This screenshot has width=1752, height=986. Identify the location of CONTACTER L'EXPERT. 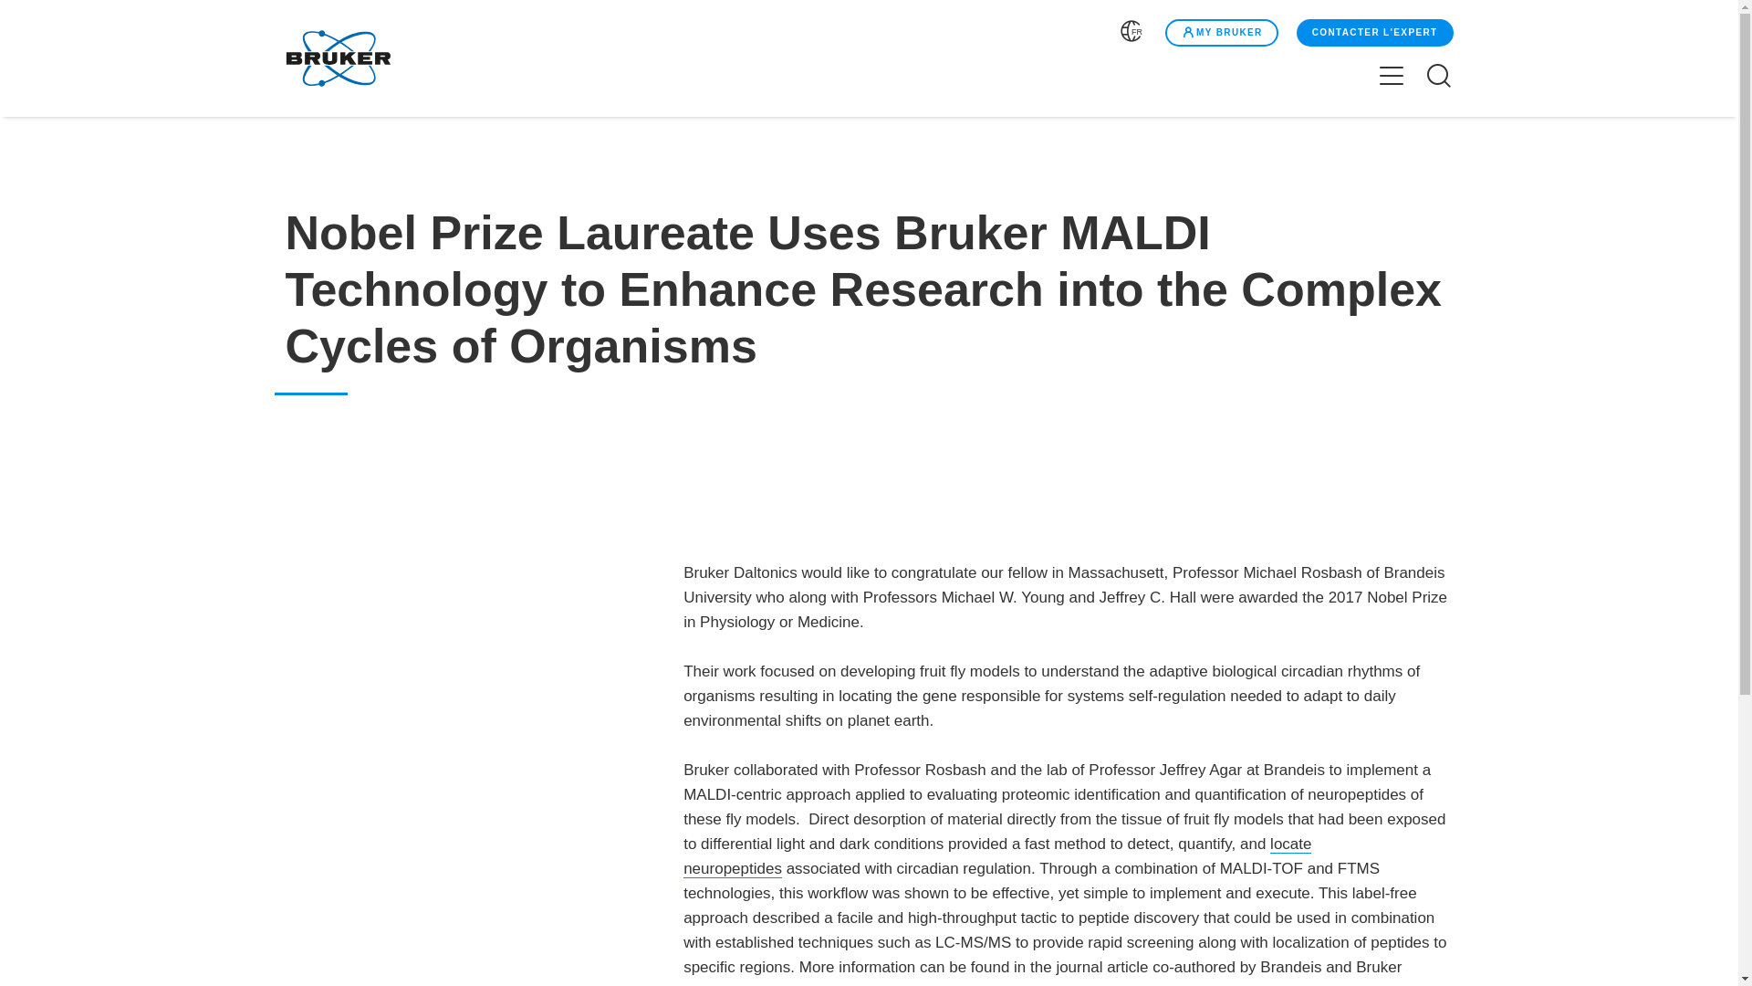
(1374, 32).